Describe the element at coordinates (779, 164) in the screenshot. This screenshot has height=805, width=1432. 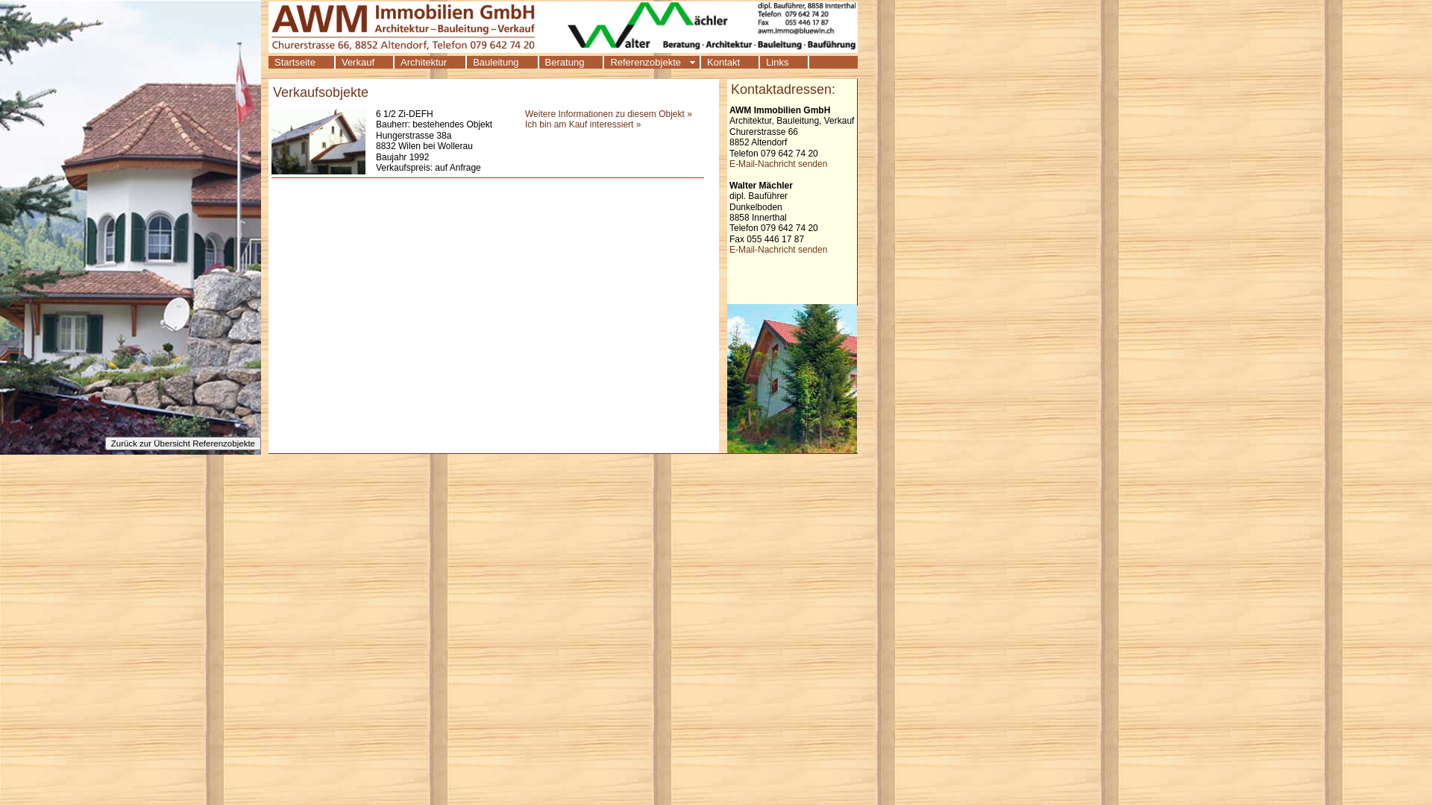
I see `E-Mail-Nachricht senden` at that location.